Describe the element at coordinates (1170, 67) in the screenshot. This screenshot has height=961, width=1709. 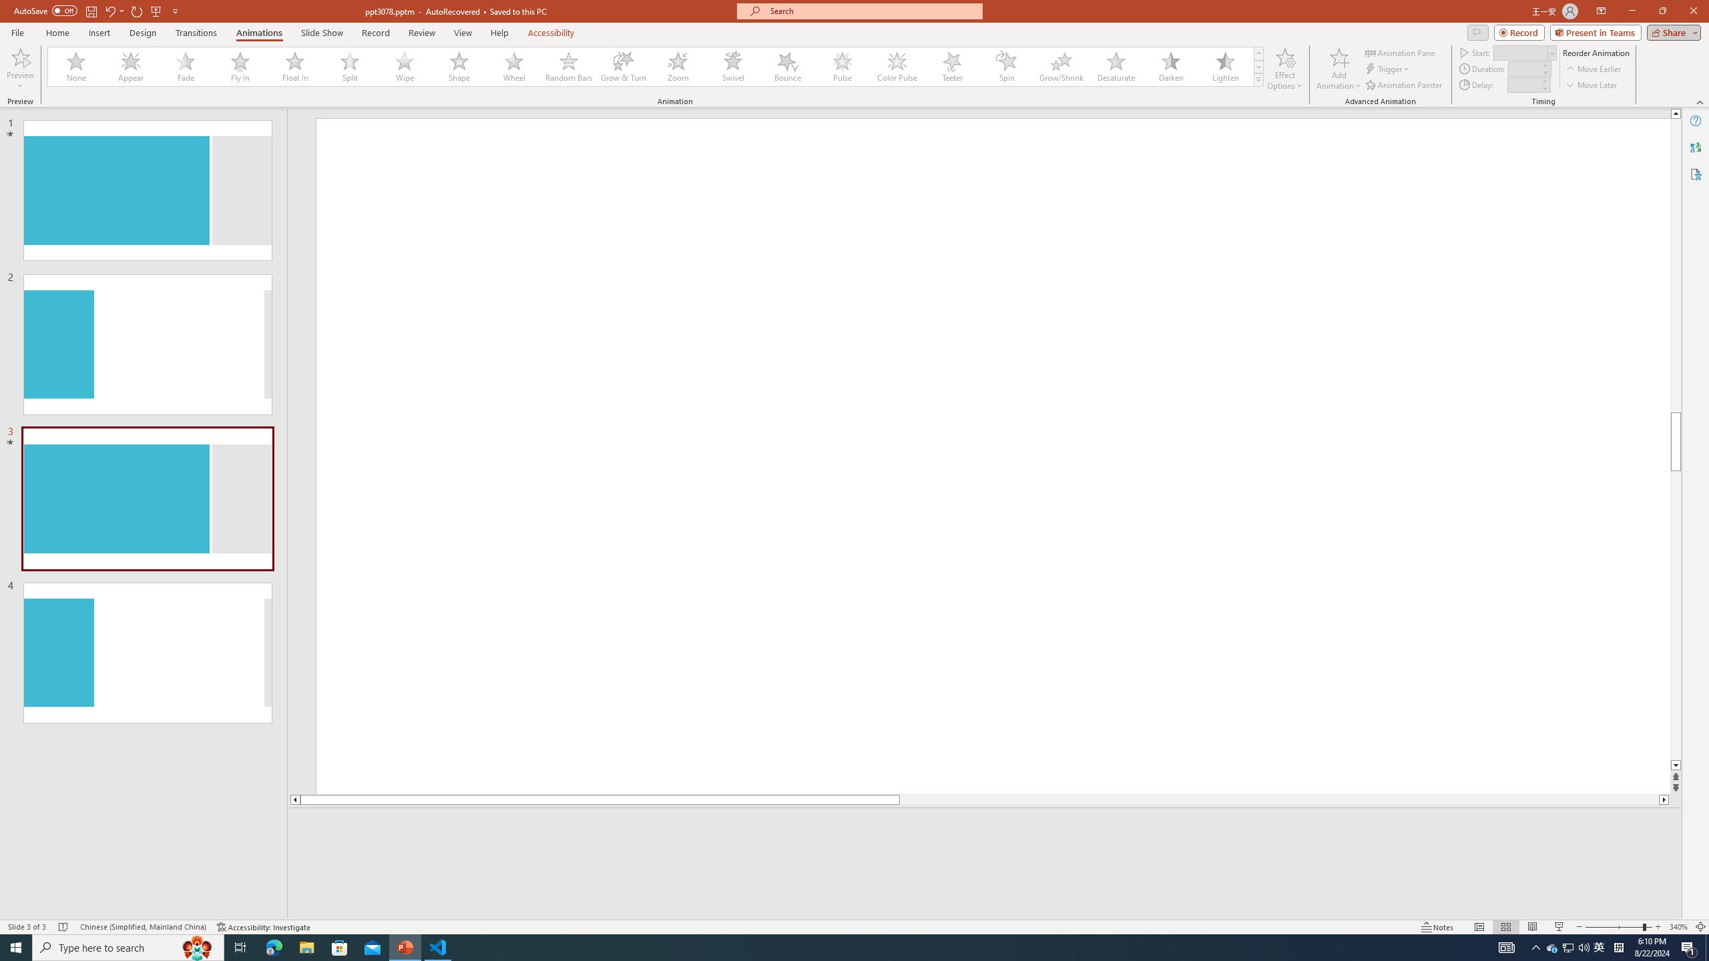
I see `Darken` at that location.